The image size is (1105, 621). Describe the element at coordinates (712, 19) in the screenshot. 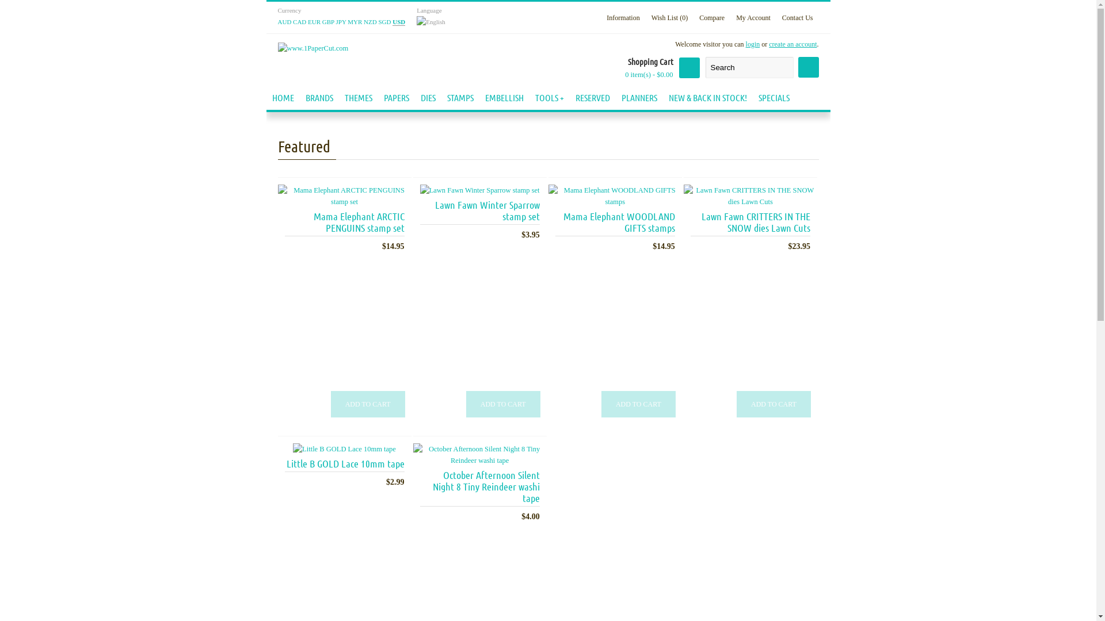

I see `Compare` at that location.